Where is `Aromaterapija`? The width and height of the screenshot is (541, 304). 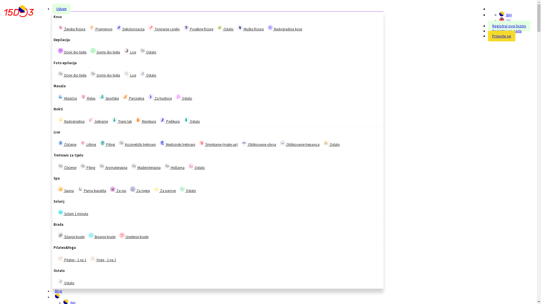 Aromaterapija is located at coordinates (102, 166).